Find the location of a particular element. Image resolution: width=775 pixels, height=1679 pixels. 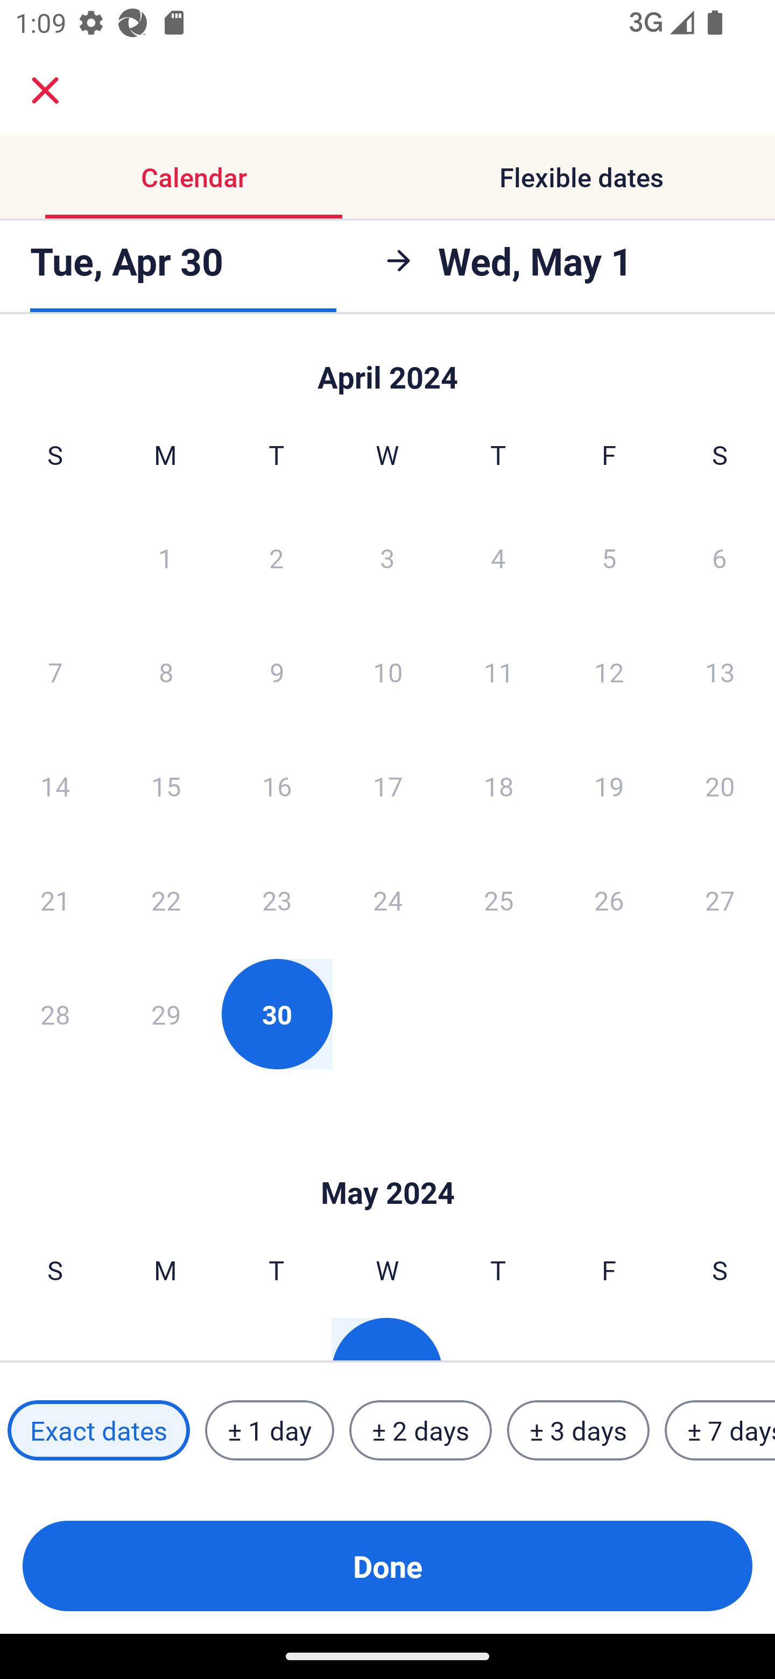

13 Saturday, April 13, 2024 is located at coordinates (720, 672).